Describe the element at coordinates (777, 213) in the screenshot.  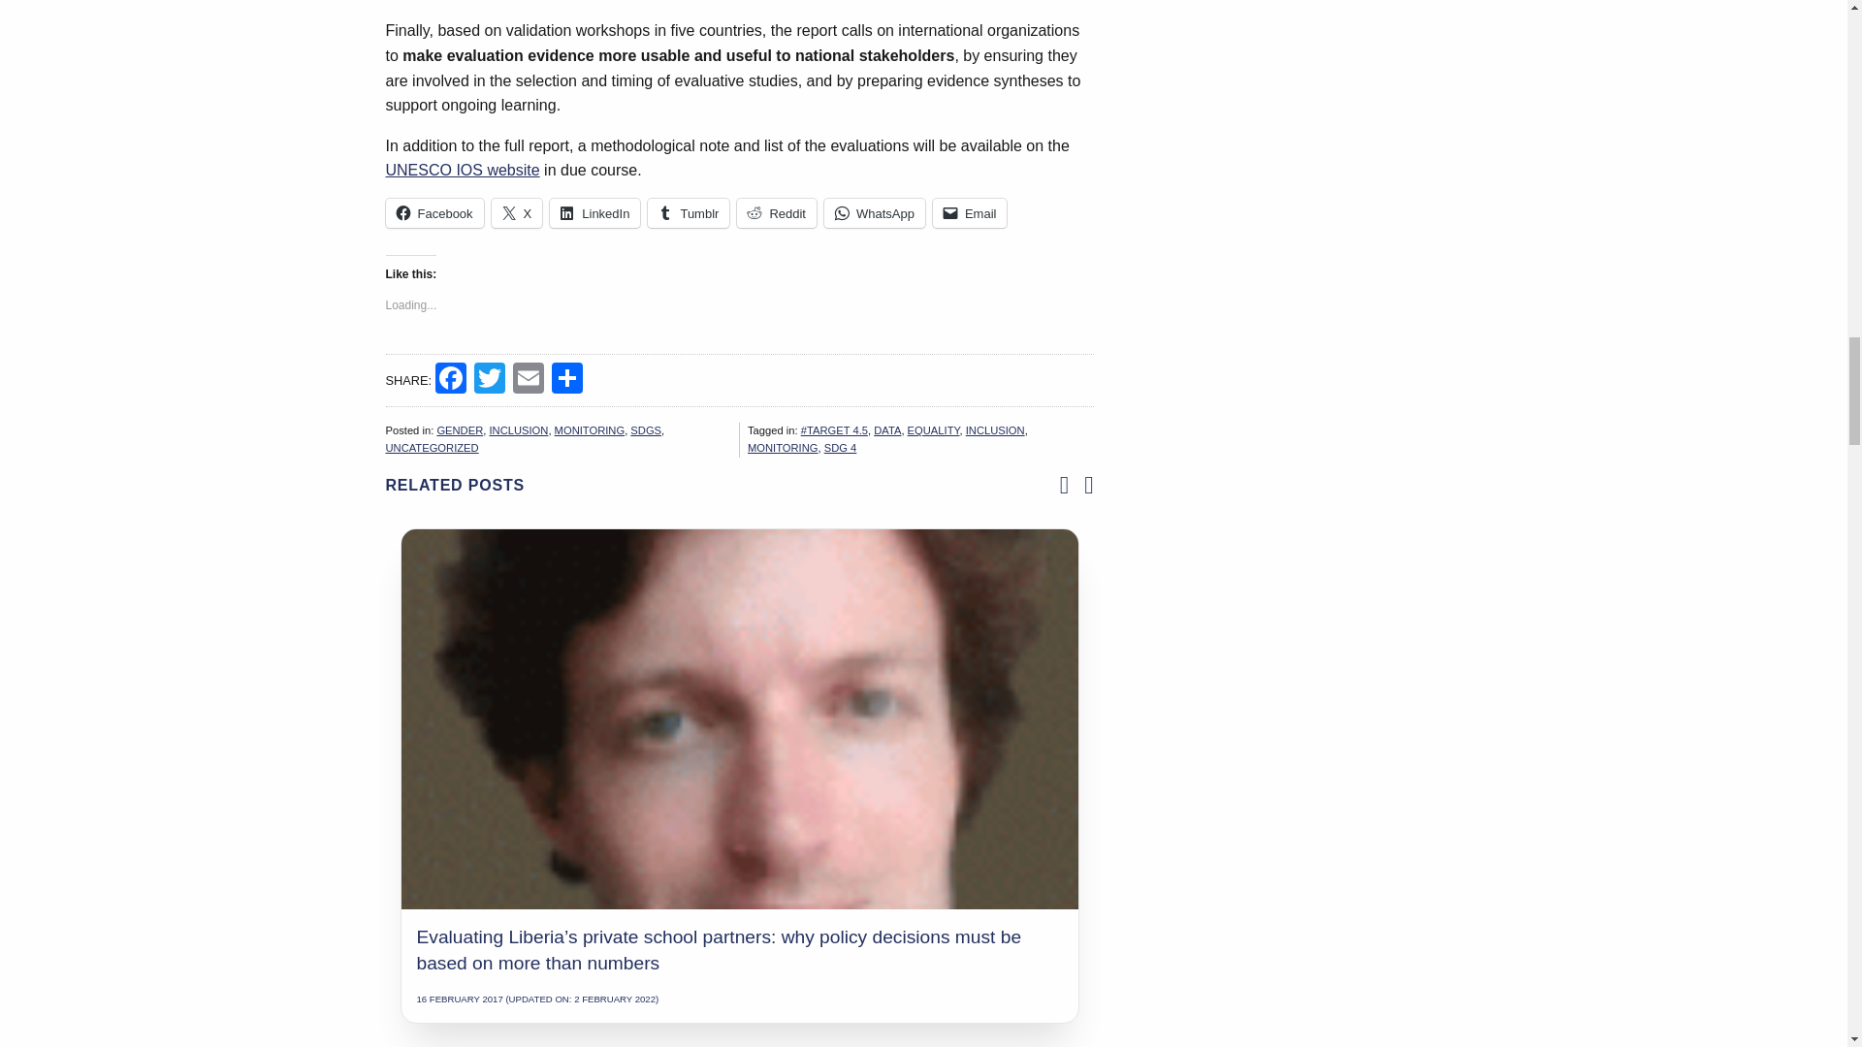
I see `Click to share on Reddit` at that location.